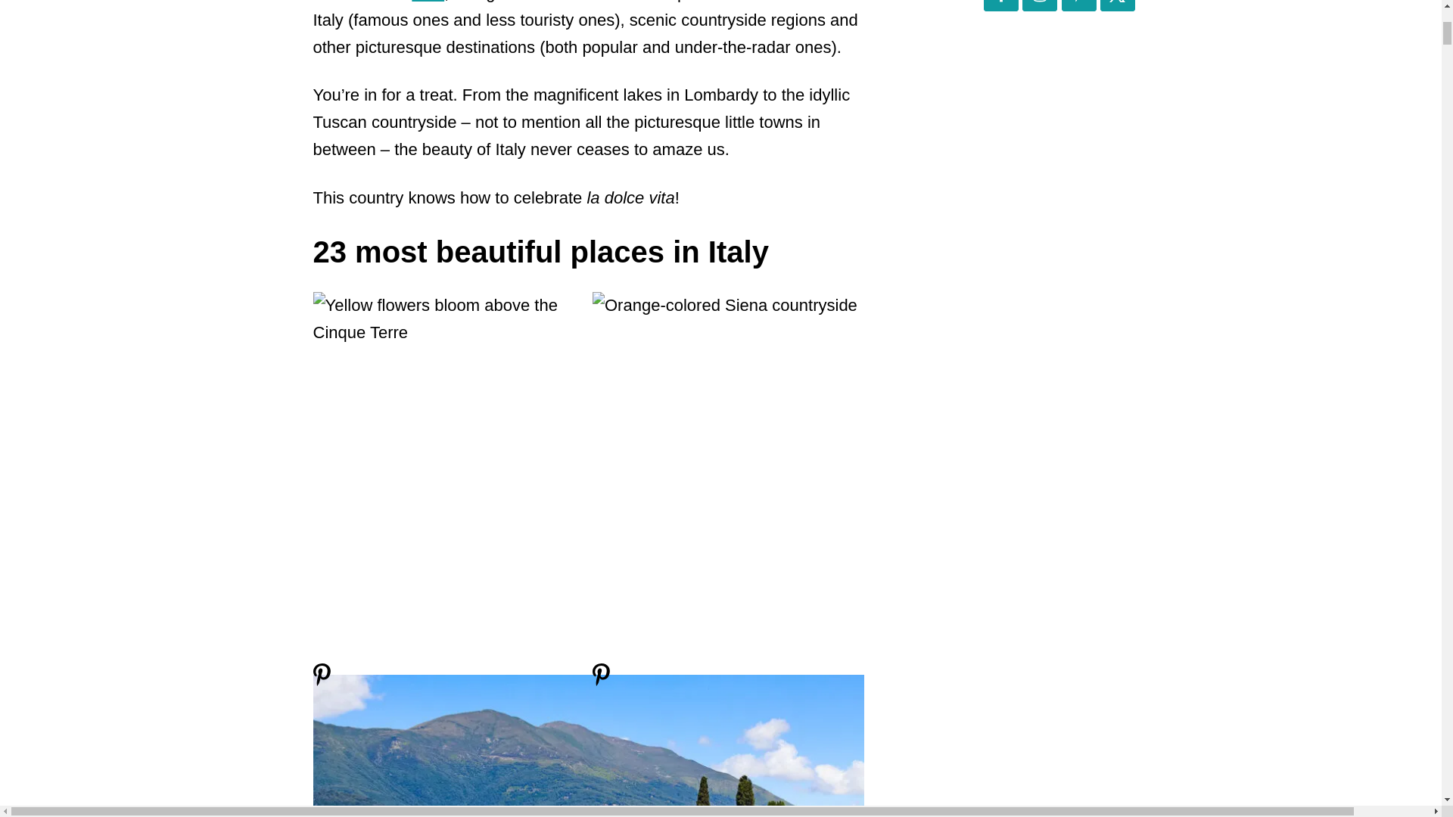 This screenshot has height=817, width=1453. Describe the element at coordinates (322, 681) in the screenshot. I see `Save` at that location.